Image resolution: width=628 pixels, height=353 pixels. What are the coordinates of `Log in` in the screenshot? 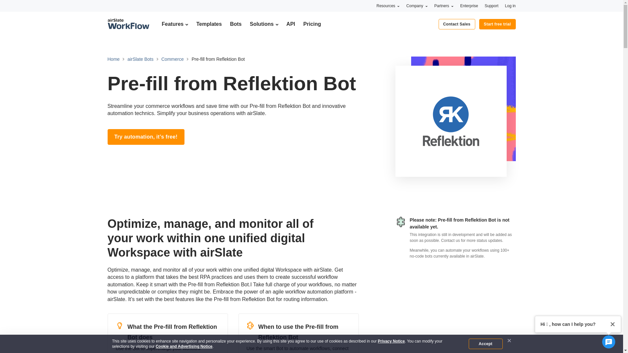 It's located at (510, 6).